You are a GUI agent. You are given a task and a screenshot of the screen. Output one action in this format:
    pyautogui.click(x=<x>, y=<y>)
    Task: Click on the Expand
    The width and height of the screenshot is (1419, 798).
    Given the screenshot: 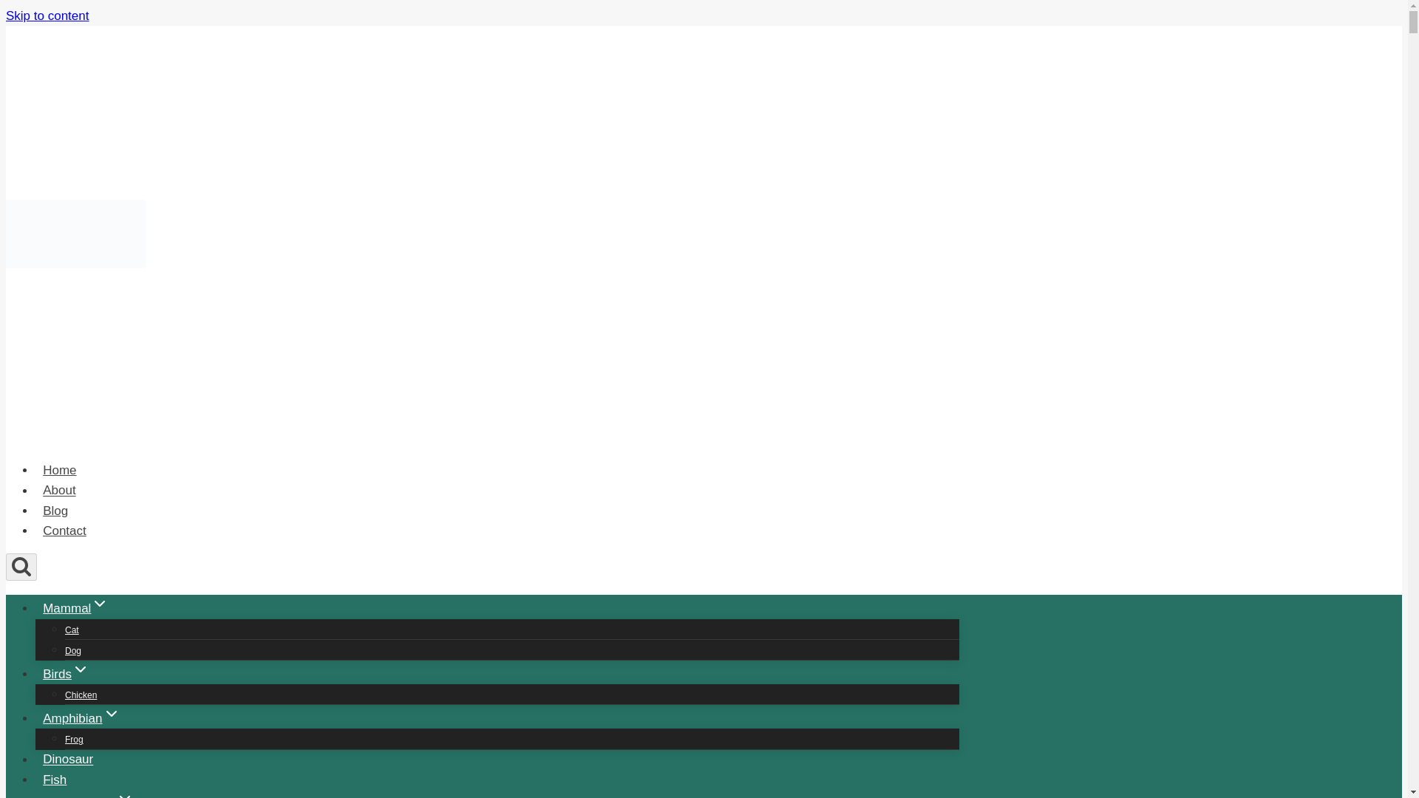 What is the action you would take?
    pyautogui.click(x=111, y=714)
    